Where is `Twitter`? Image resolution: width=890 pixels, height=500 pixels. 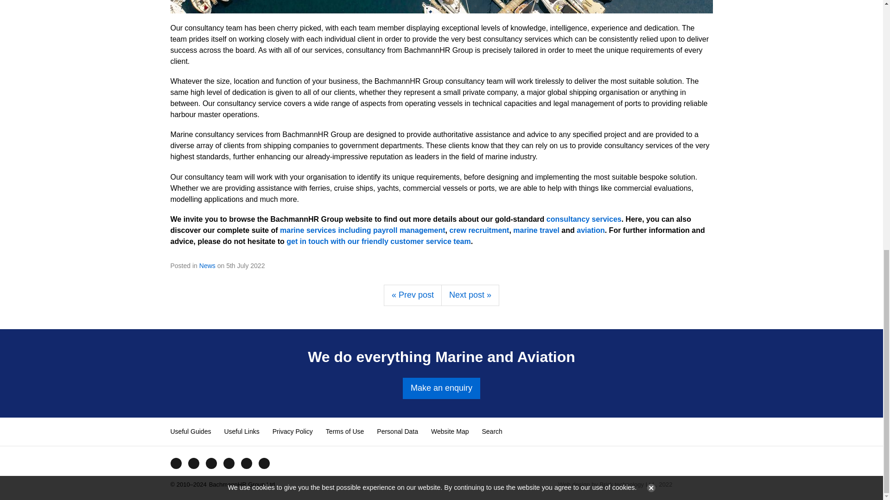 Twitter is located at coordinates (193, 463).